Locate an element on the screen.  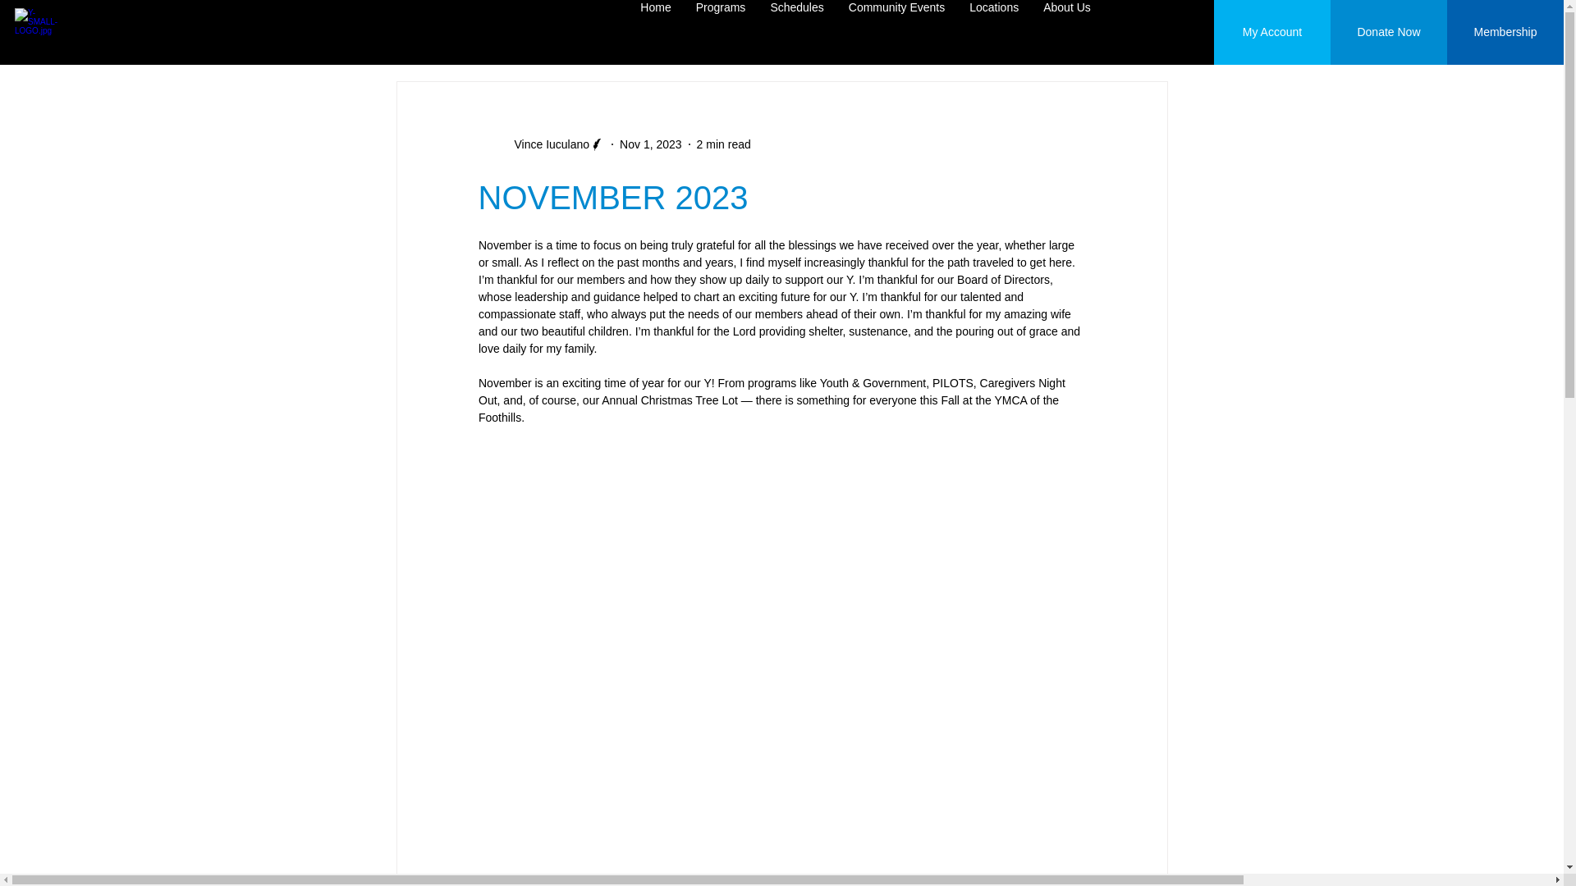
Vince Iuculano is located at coordinates (541, 144).